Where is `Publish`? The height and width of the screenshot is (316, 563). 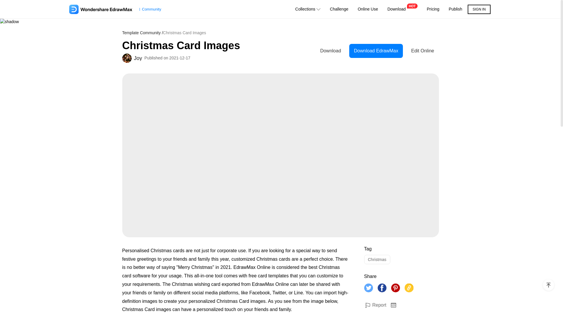 Publish is located at coordinates (455, 9).